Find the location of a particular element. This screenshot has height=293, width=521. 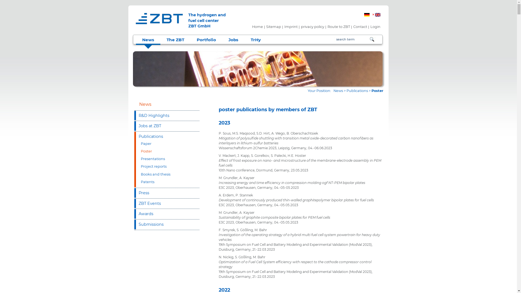

Jobs is located at coordinates (233, 40).